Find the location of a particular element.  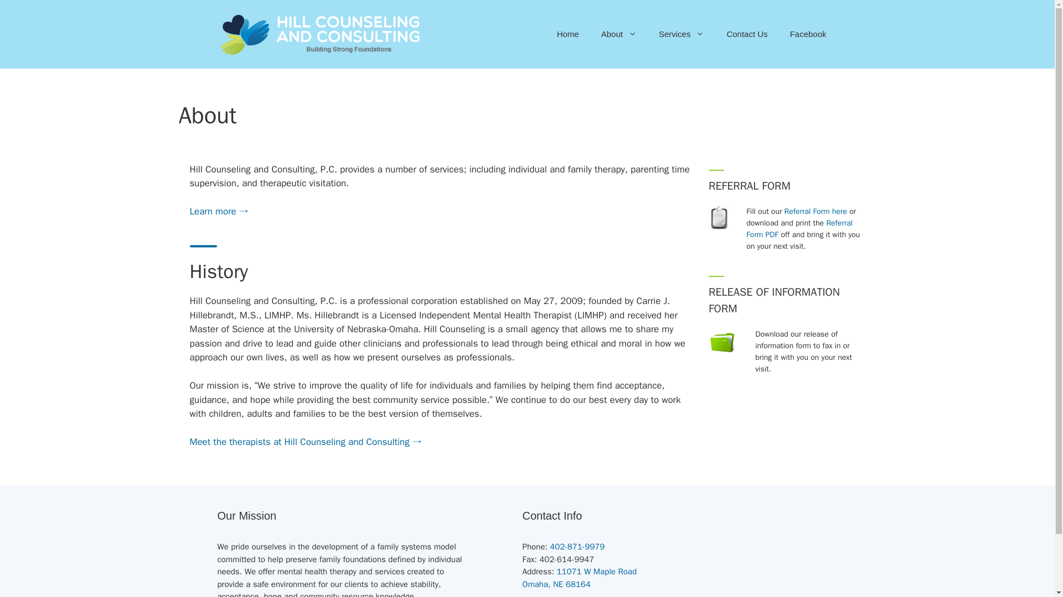

Hill Counseling Facebook is located at coordinates (808, 34).